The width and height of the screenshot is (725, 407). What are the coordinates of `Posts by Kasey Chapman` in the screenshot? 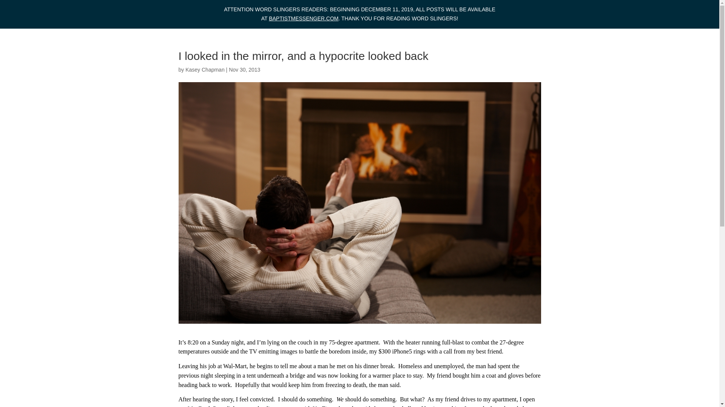 It's located at (205, 70).